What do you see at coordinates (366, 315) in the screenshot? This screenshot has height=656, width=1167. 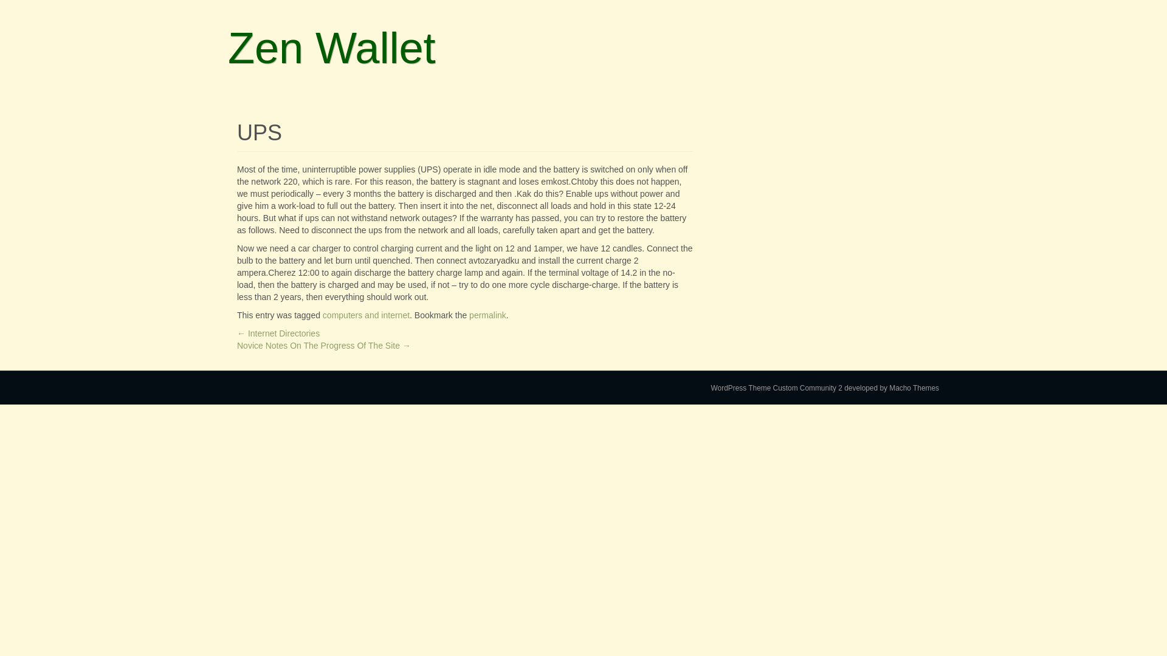 I see `computers and internet` at bounding box center [366, 315].